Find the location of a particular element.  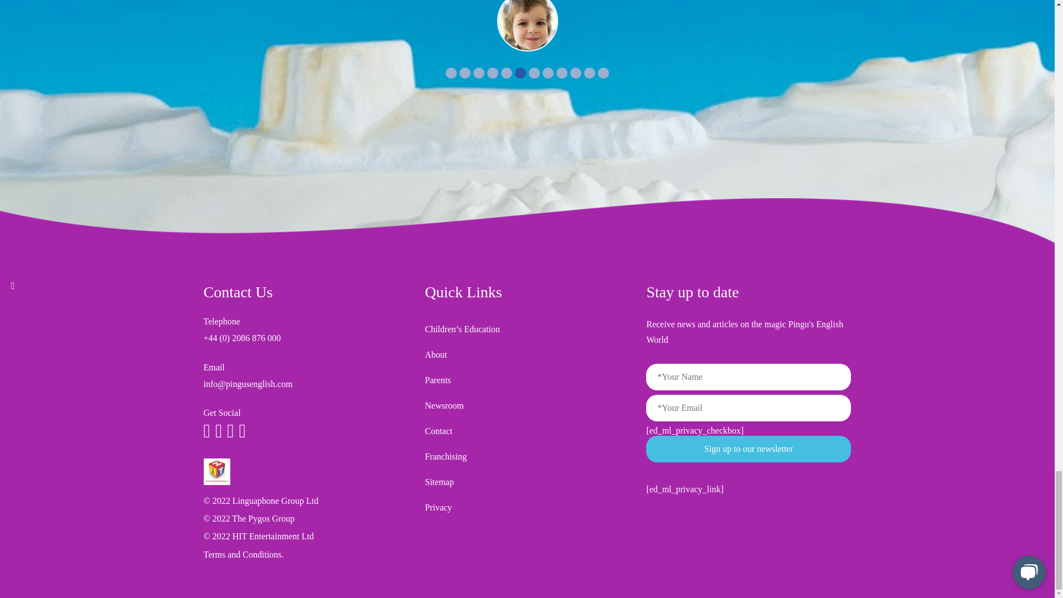

Sign up to our newsletter is located at coordinates (749, 448).